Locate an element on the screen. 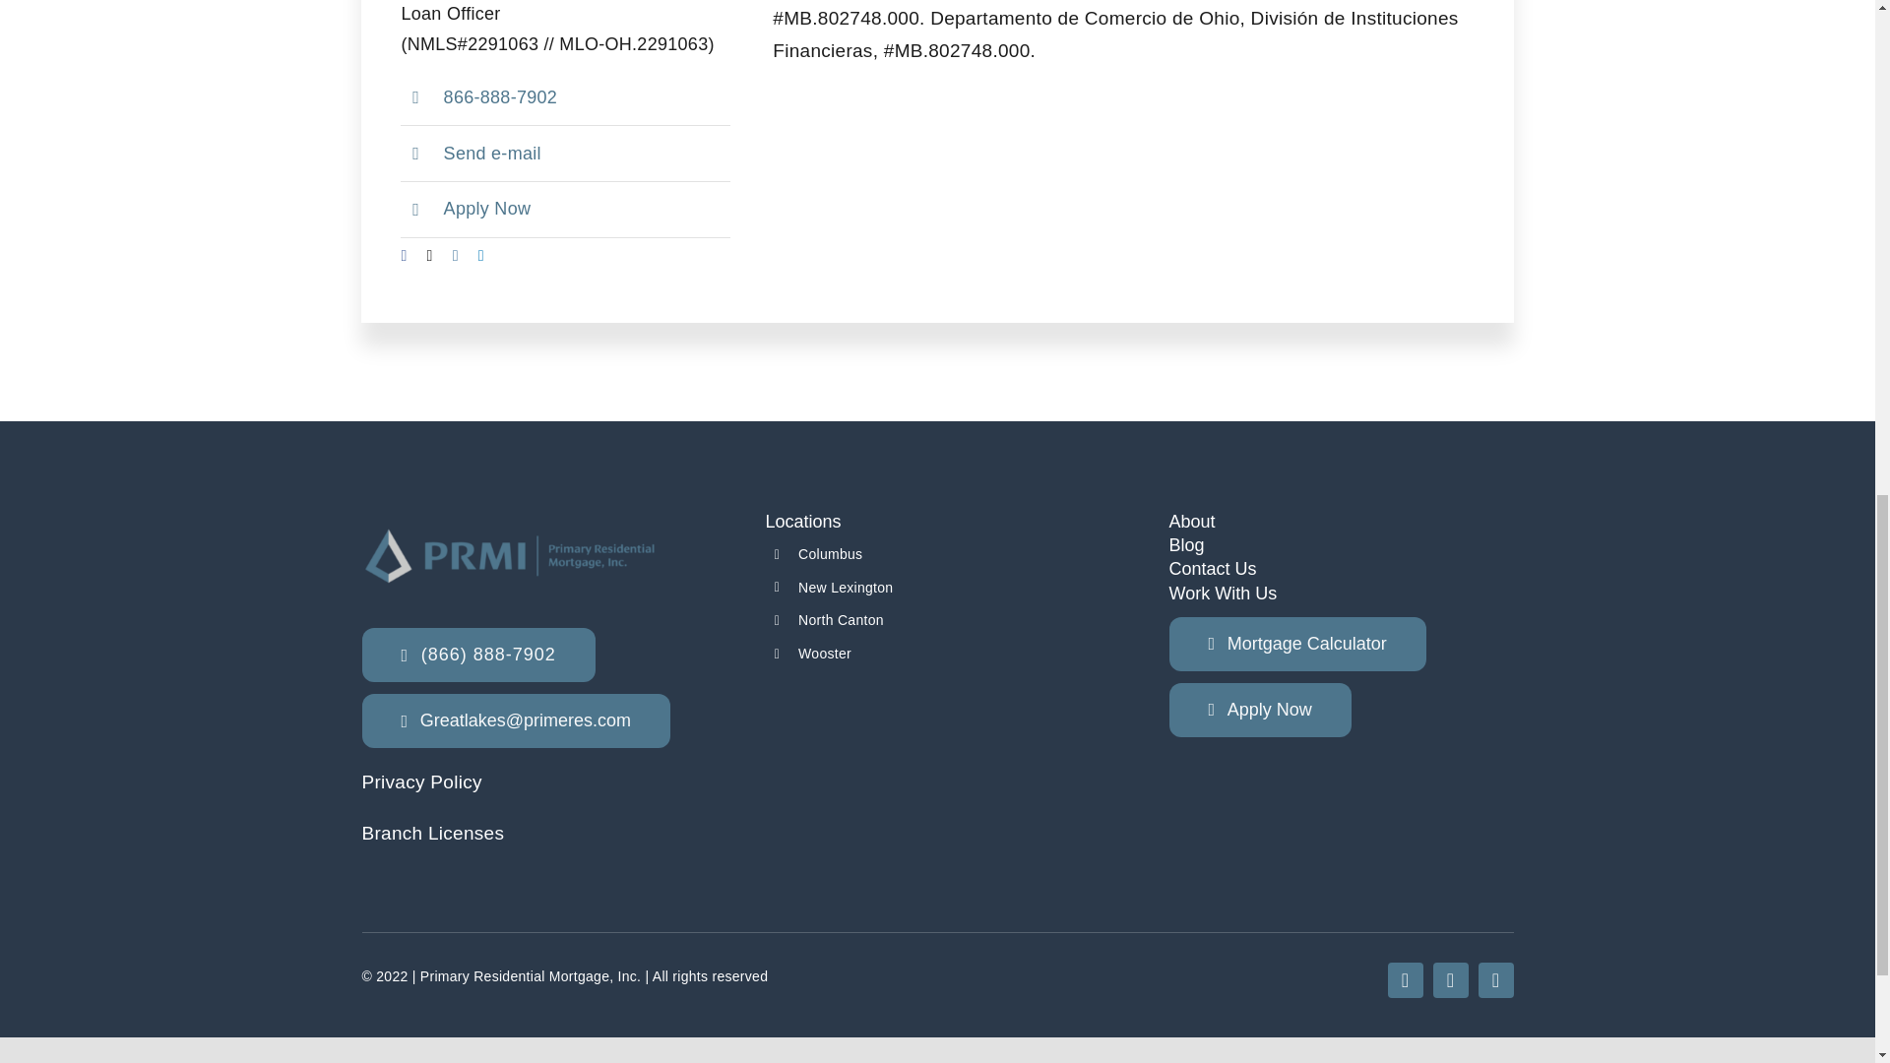 Image resolution: width=1890 pixels, height=1063 pixels. Privacy Policy is located at coordinates (421, 782).